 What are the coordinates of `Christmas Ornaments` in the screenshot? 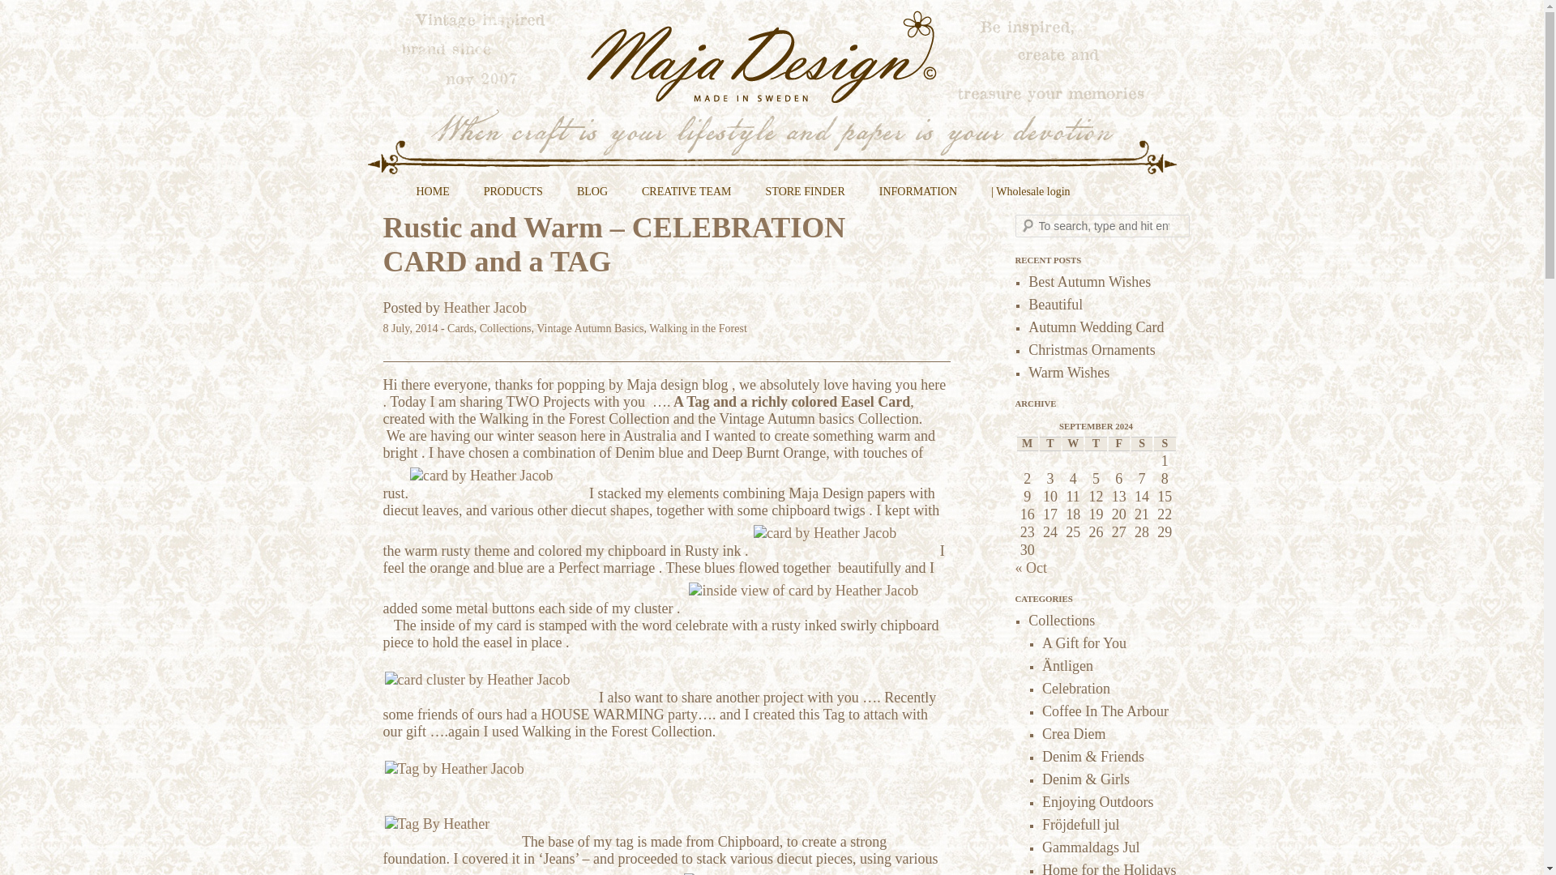 It's located at (1091, 350).